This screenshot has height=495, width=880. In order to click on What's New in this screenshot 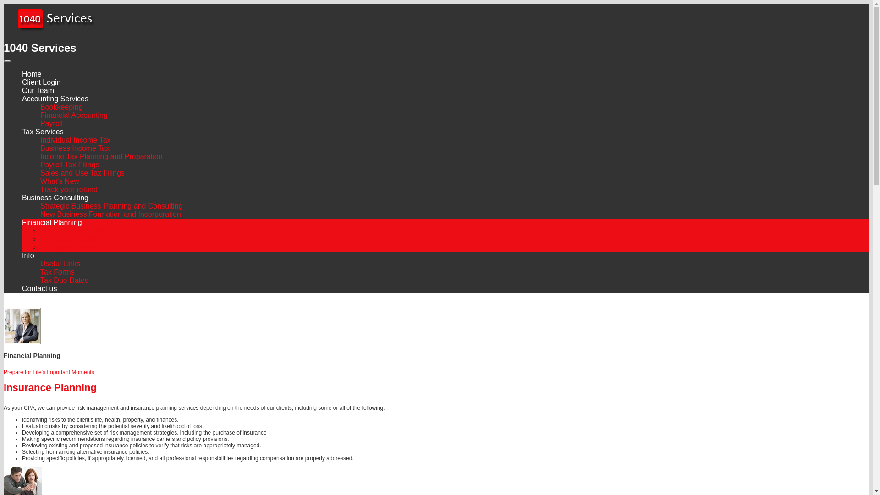, I will do `click(60, 181)`.